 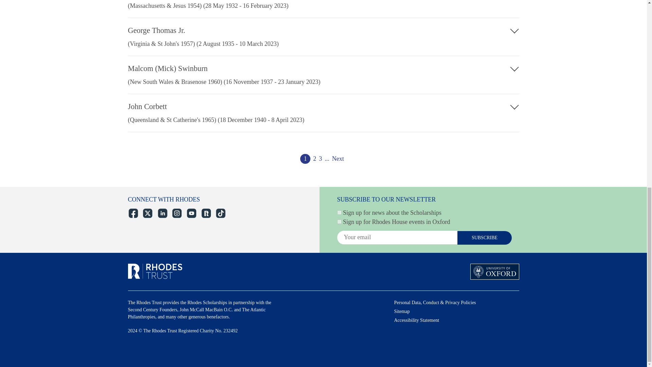 I want to click on on, so click(x=339, y=222).